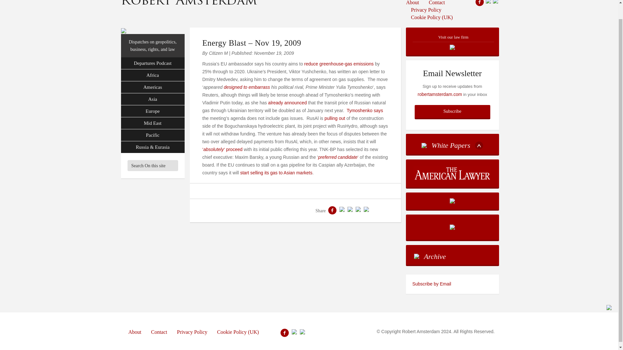 This screenshot has width=623, height=350. What do you see at coordinates (287, 102) in the screenshot?
I see `already announced` at bounding box center [287, 102].